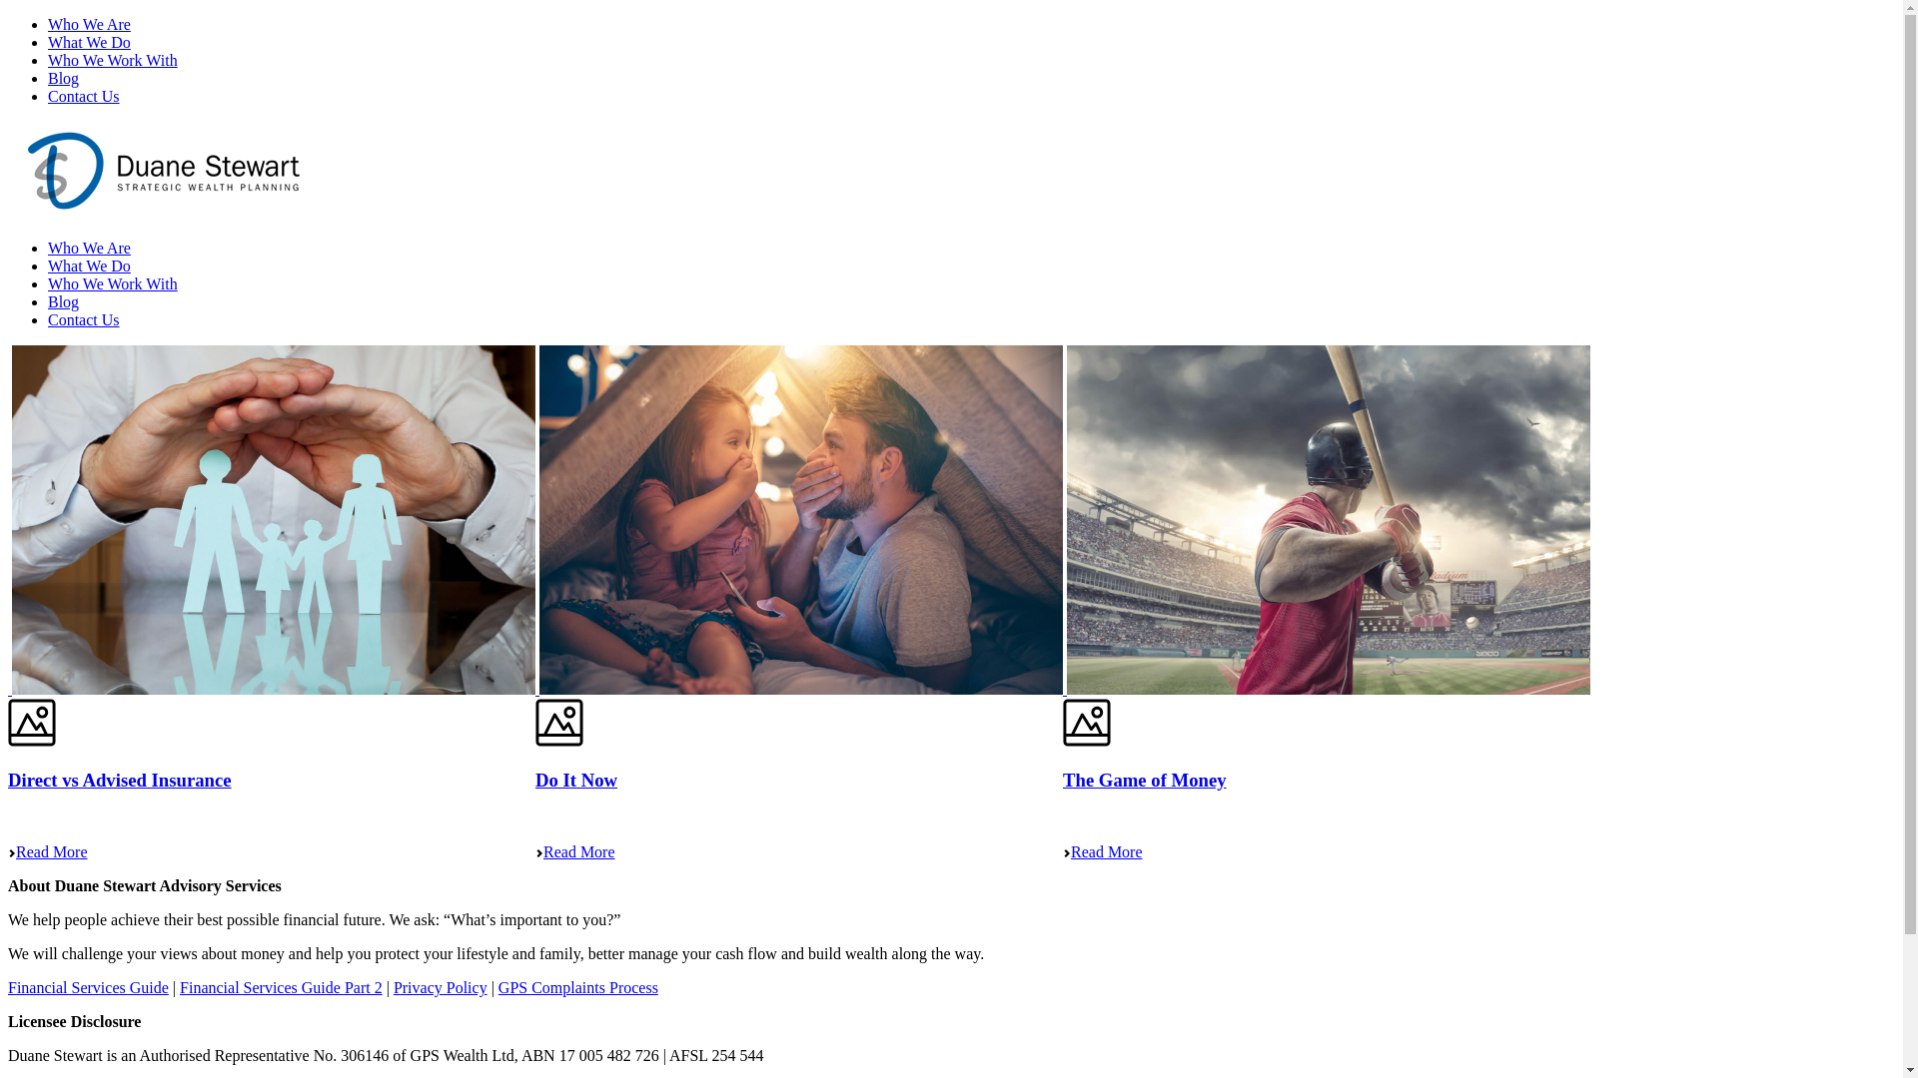  I want to click on The Game of Money, so click(1329, 520).